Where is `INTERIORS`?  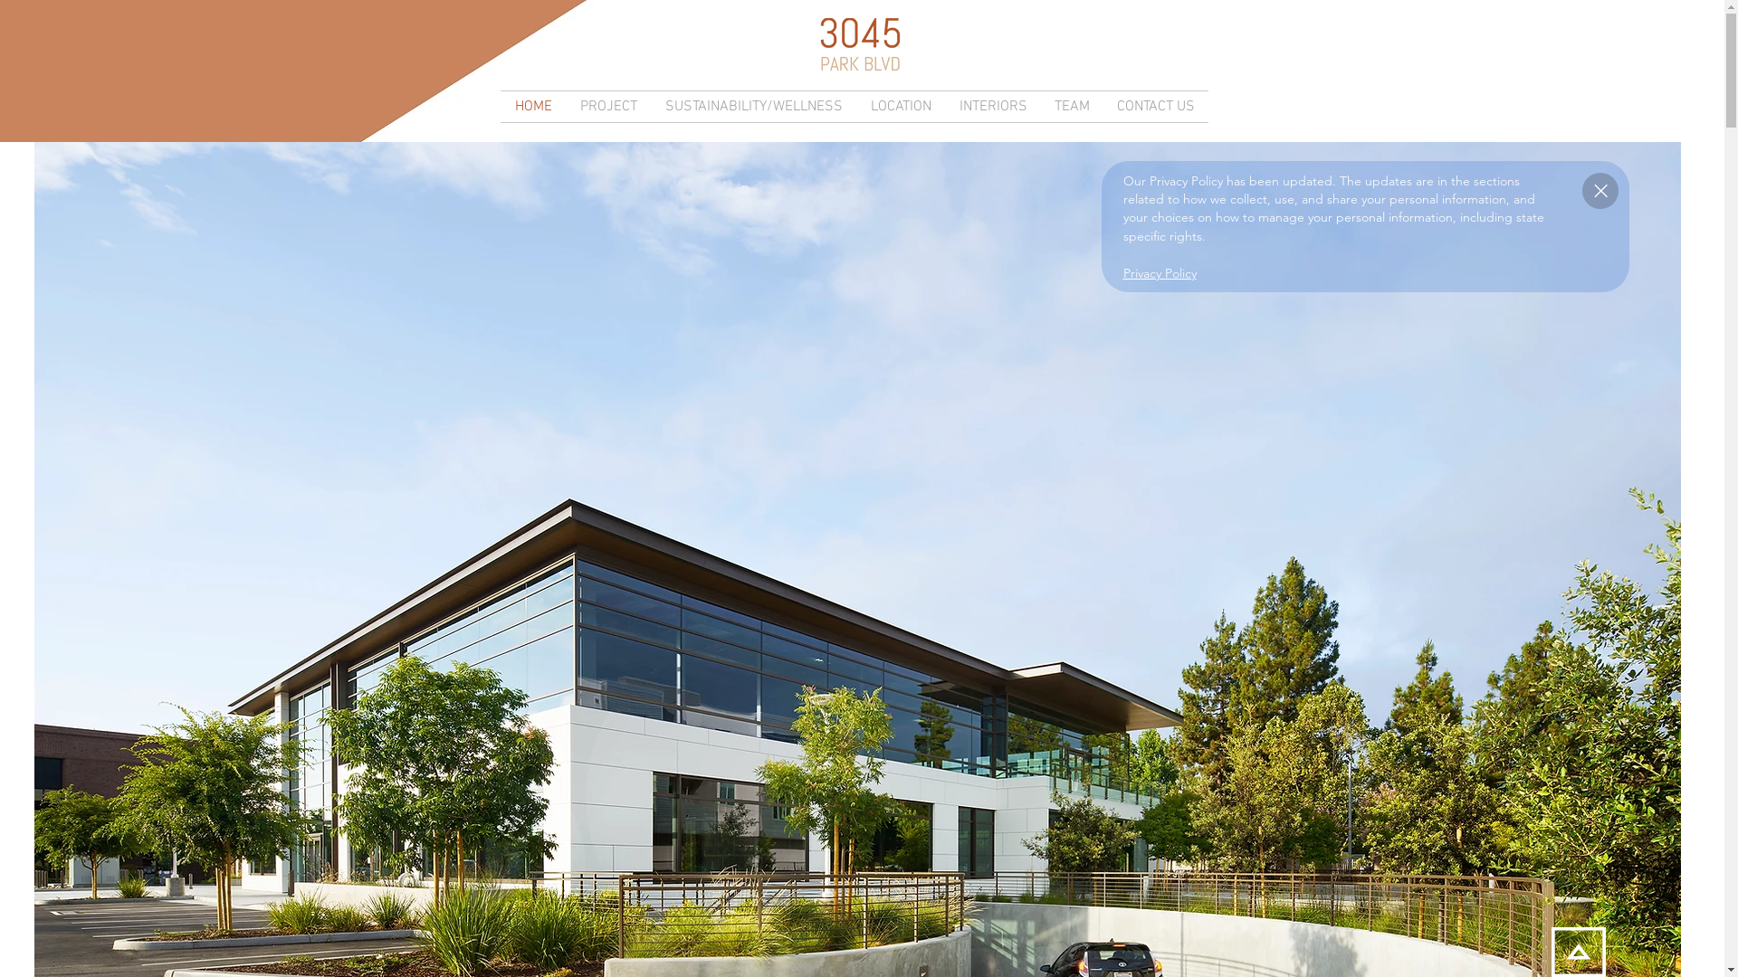 INTERIORS is located at coordinates (993, 107).